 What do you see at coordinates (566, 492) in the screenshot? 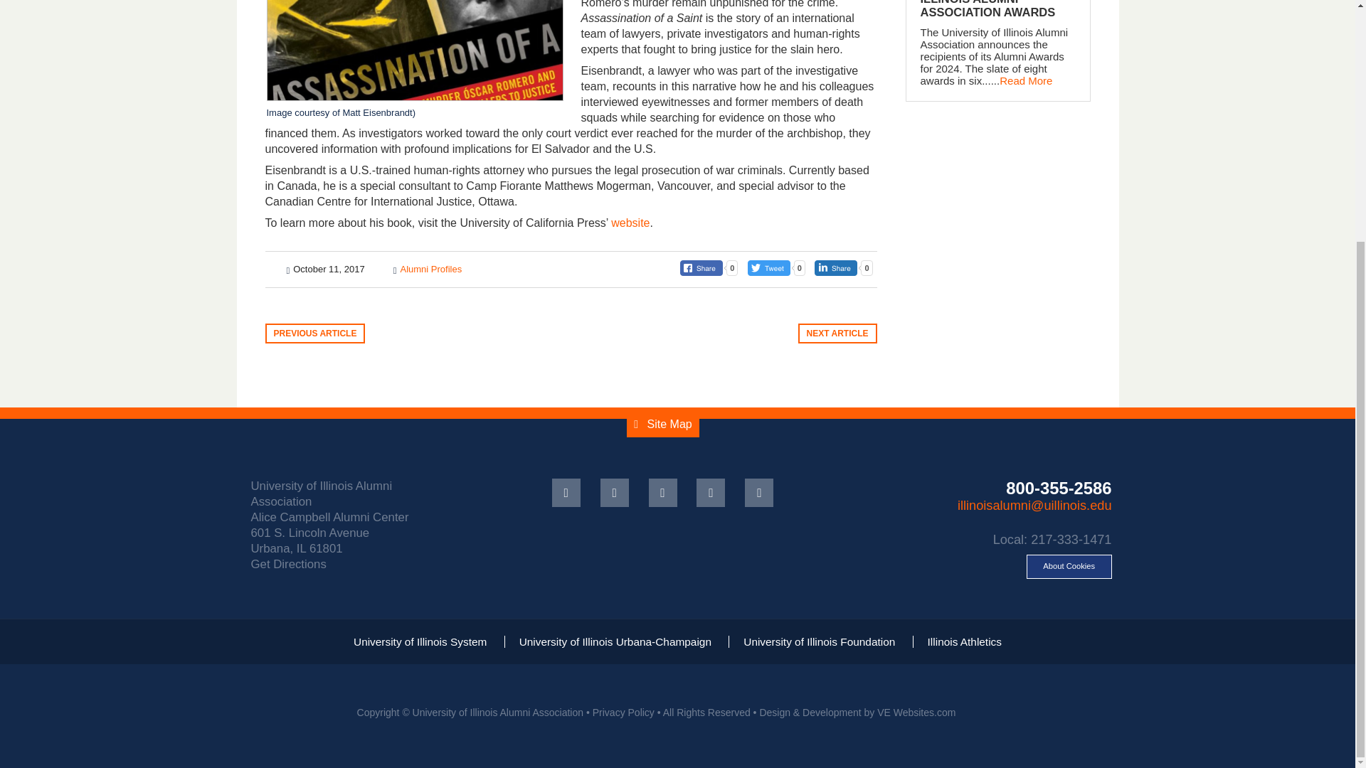
I see `Facebook` at bounding box center [566, 492].